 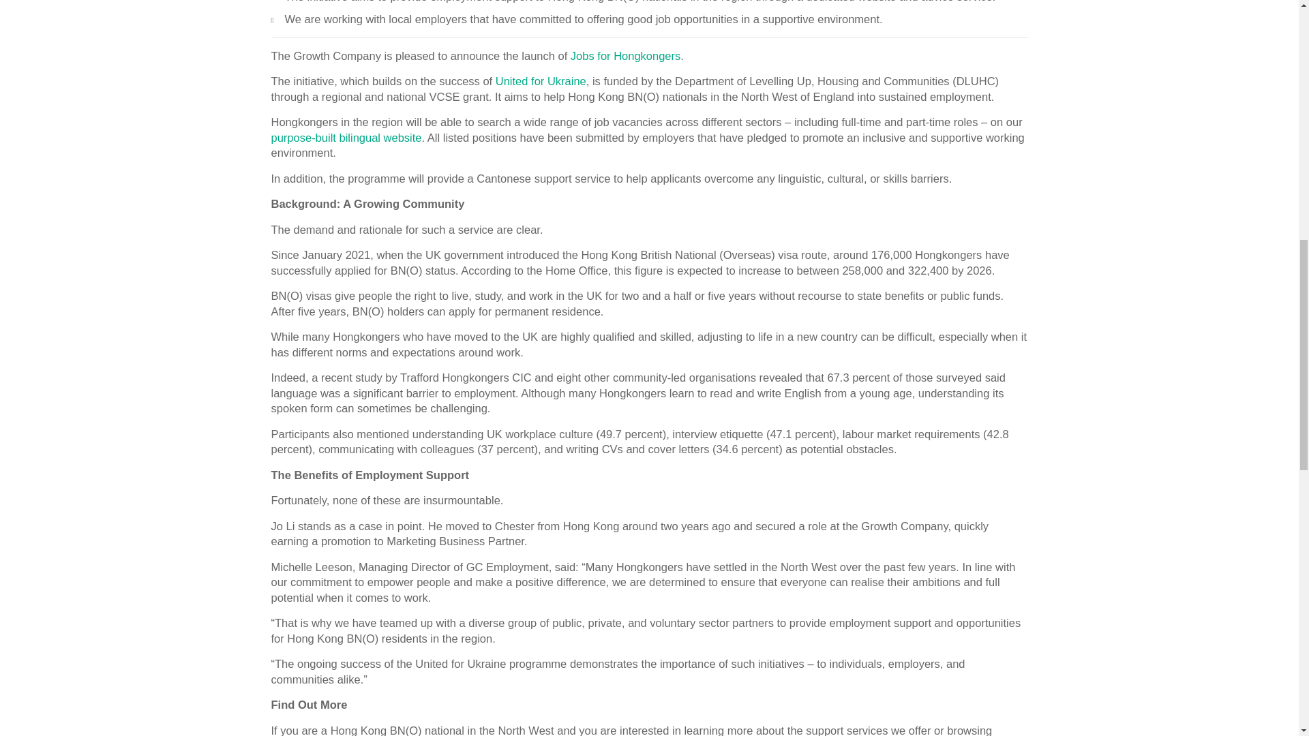 I want to click on Jobs for Hongkongers, so click(x=626, y=56).